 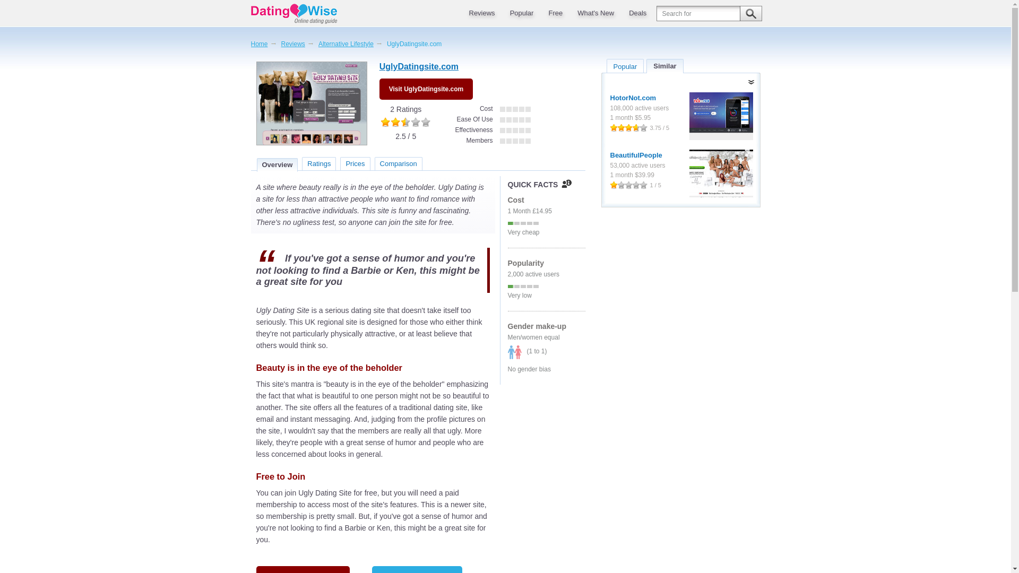 I want to click on DatingWise, leading guide for online dating, so click(x=303, y=14).